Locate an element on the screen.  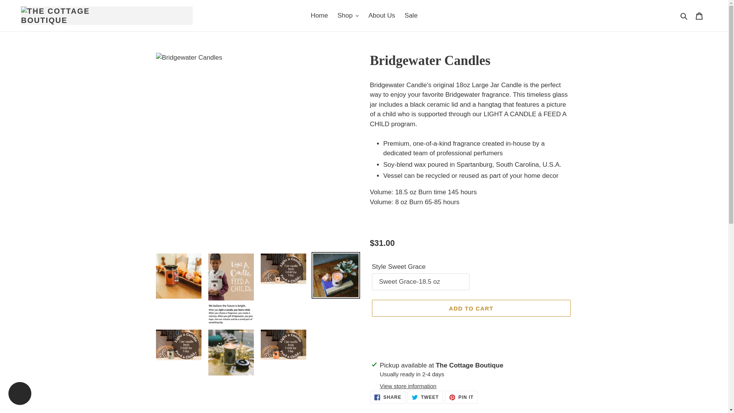
Shop is located at coordinates (348, 15).